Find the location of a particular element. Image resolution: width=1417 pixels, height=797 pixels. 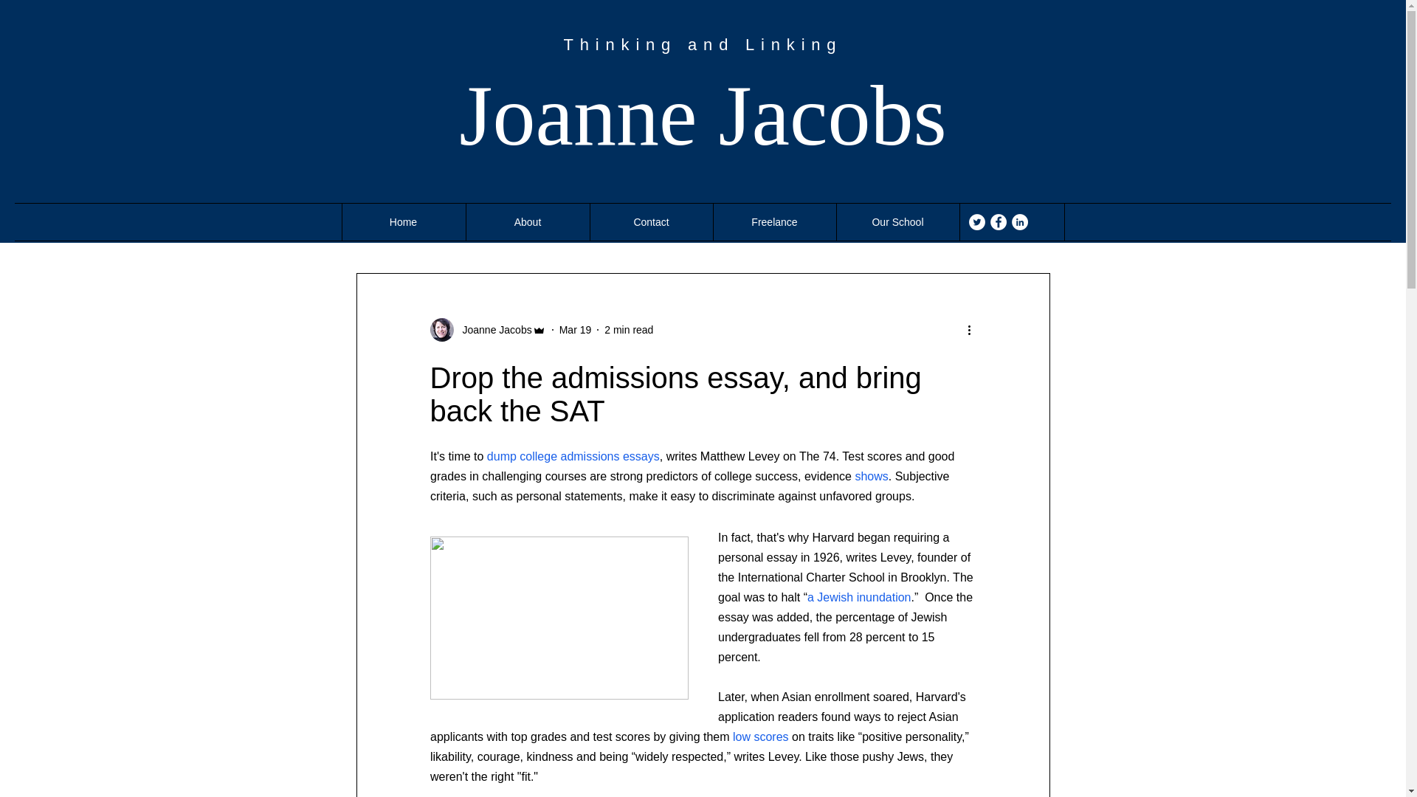

Joanne Jacobs is located at coordinates (492, 329).